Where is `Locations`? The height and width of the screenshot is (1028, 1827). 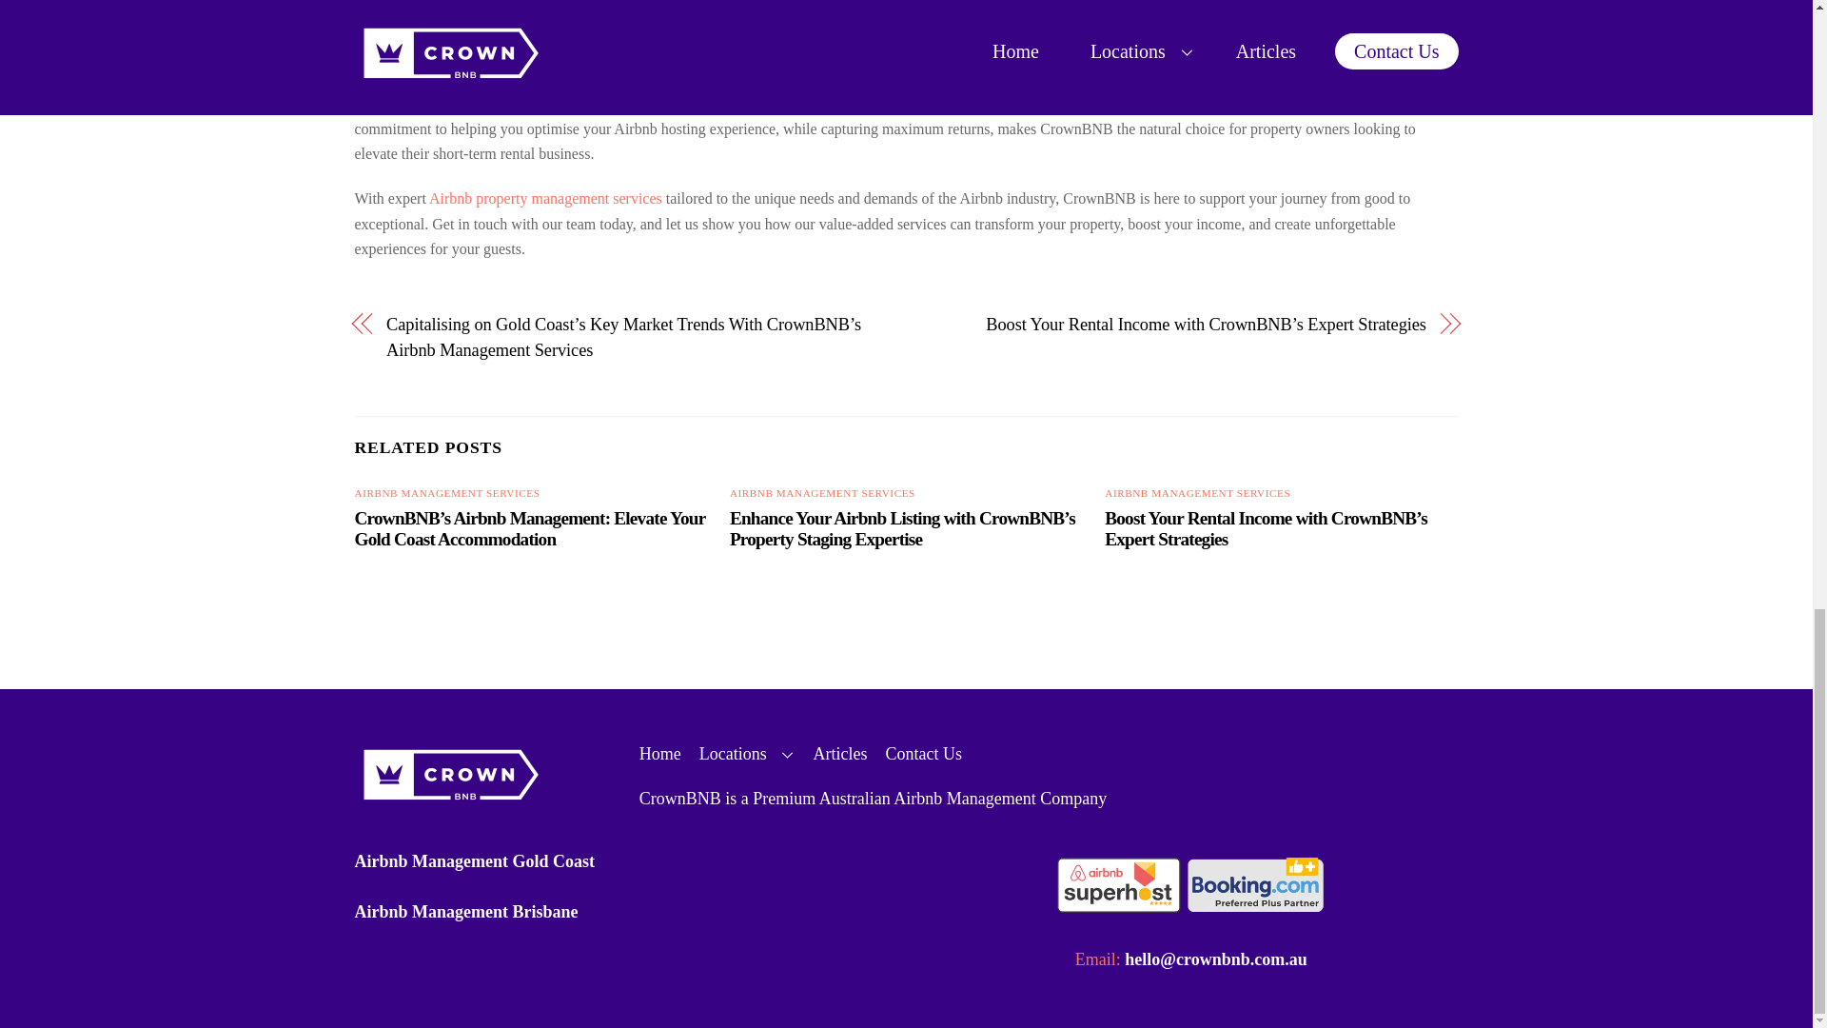 Locations is located at coordinates (747, 754).